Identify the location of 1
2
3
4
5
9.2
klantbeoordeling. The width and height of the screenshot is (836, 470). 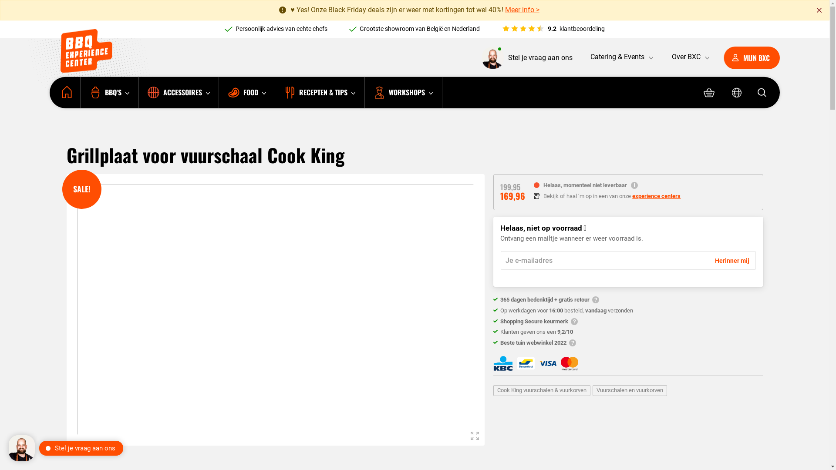
(553, 29).